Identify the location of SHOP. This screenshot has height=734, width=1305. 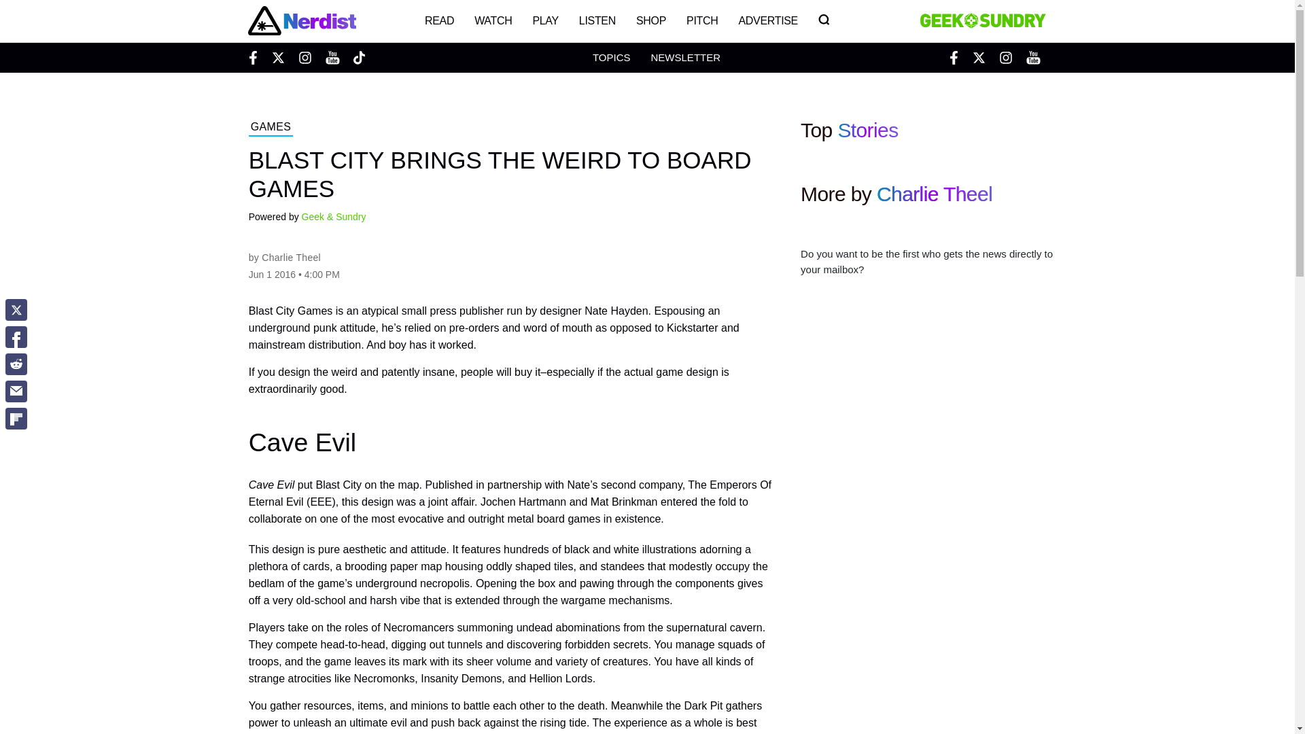
(651, 20).